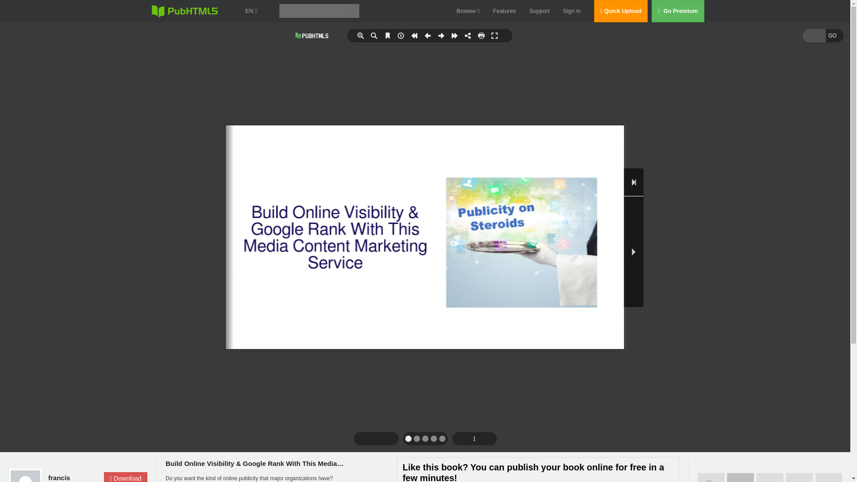 Image resolution: width=857 pixels, height=482 pixels. Describe the element at coordinates (504, 11) in the screenshot. I see `Features` at that location.